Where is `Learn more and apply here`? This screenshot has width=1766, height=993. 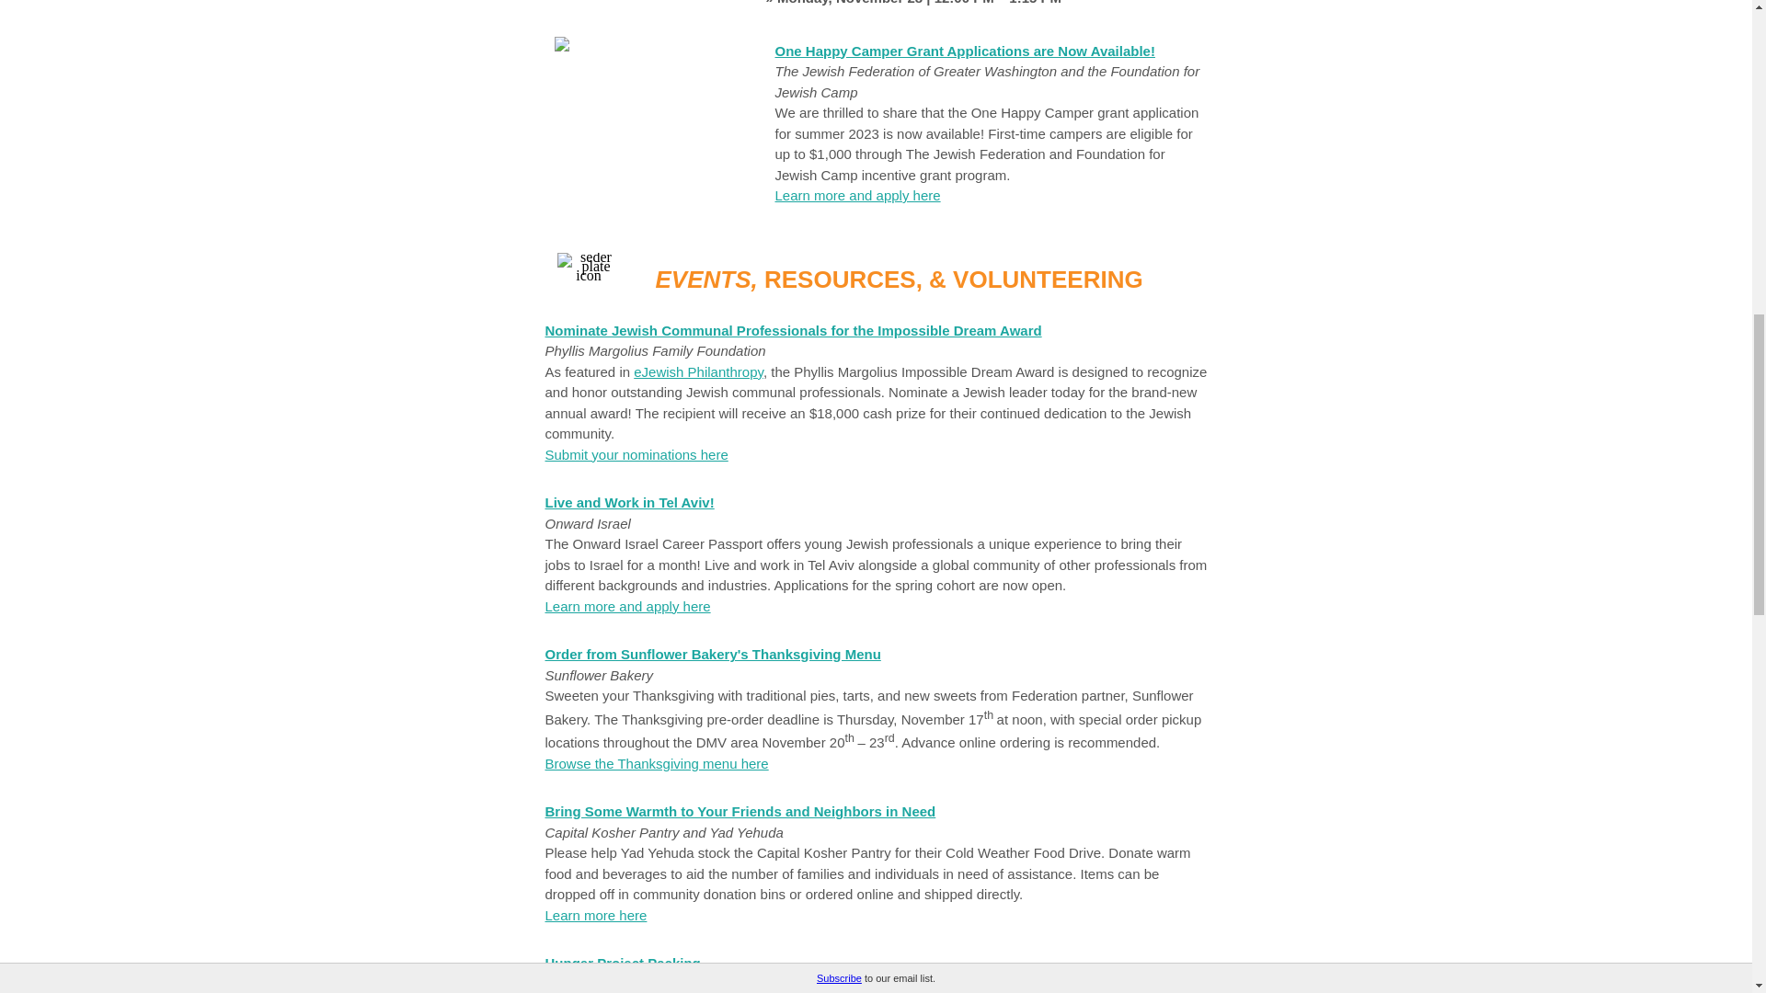 Learn more and apply here is located at coordinates (626, 607).